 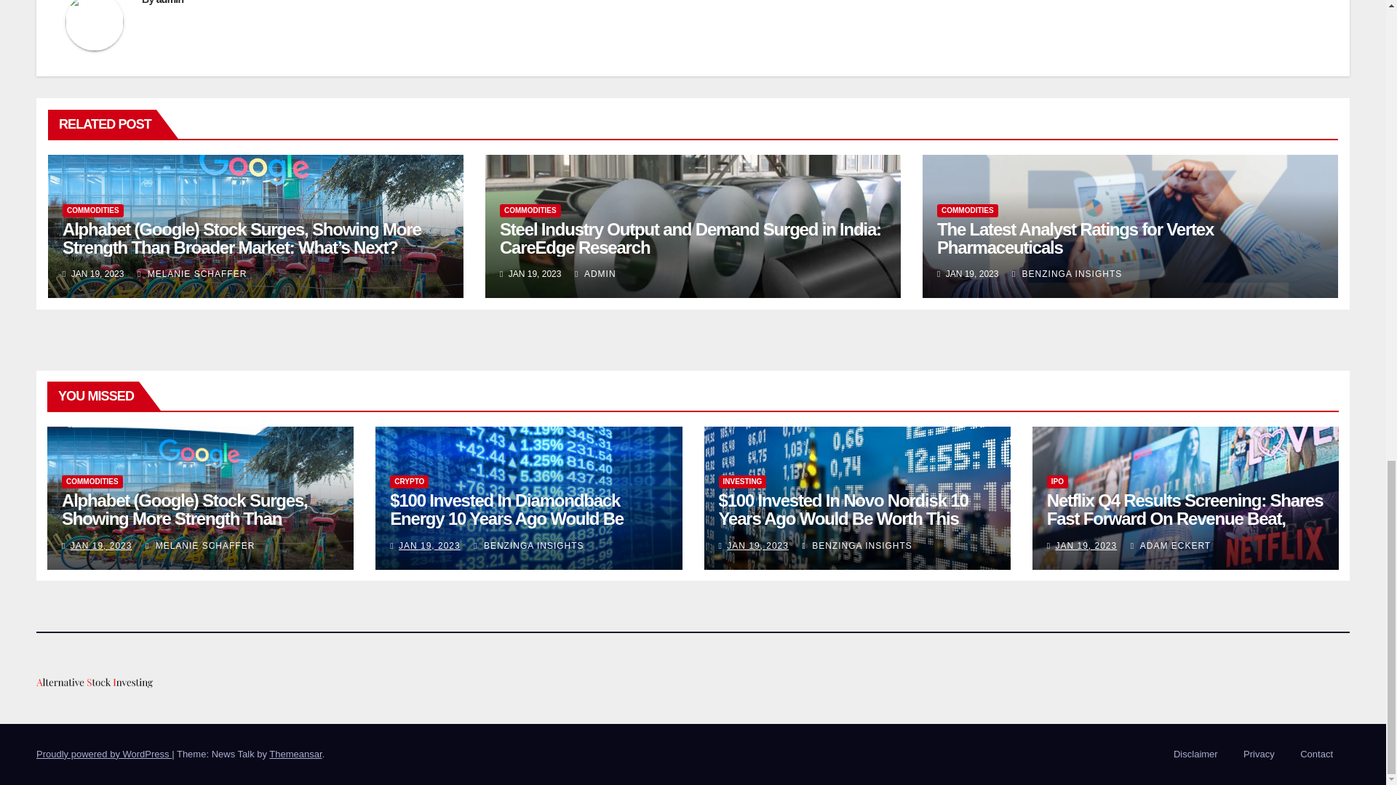 What do you see at coordinates (1316, 754) in the screenshot?
I see `Contact` at bounding box center [1316, 754].